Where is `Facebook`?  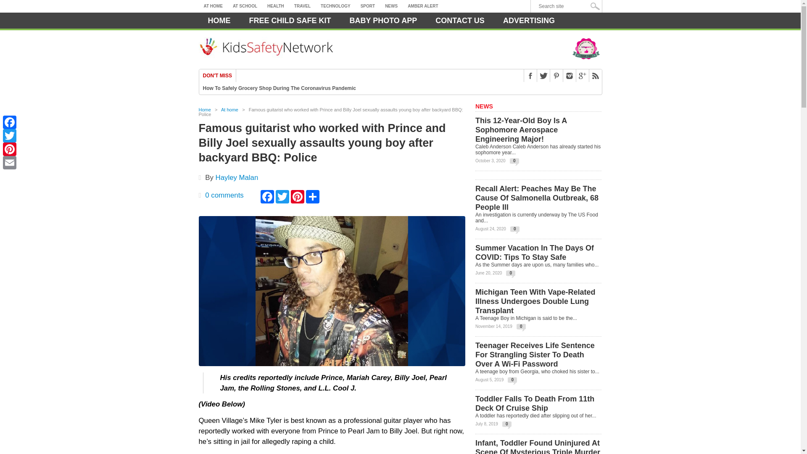
Facebook is located at coordinates (9, 122).